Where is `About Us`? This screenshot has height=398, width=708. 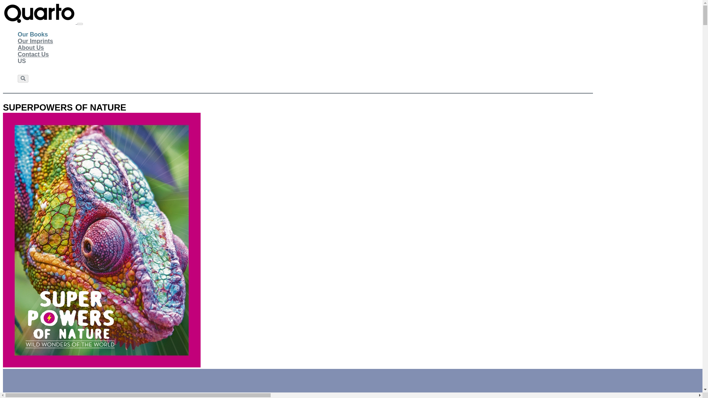
About Us is located at coordinates (31, 48).